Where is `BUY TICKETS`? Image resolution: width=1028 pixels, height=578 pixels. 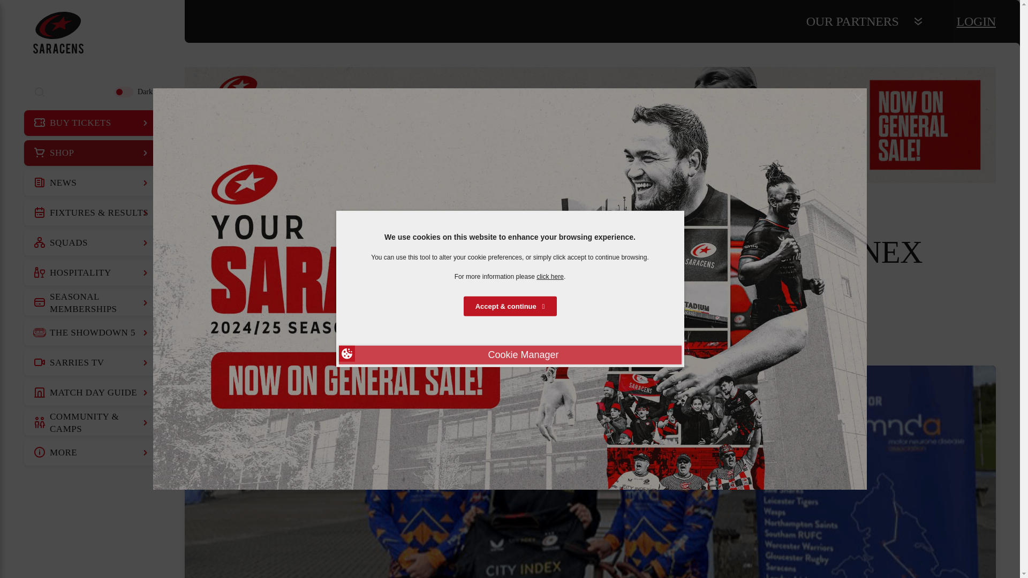 BUY TICKETS is located at coordinates (92, 123).